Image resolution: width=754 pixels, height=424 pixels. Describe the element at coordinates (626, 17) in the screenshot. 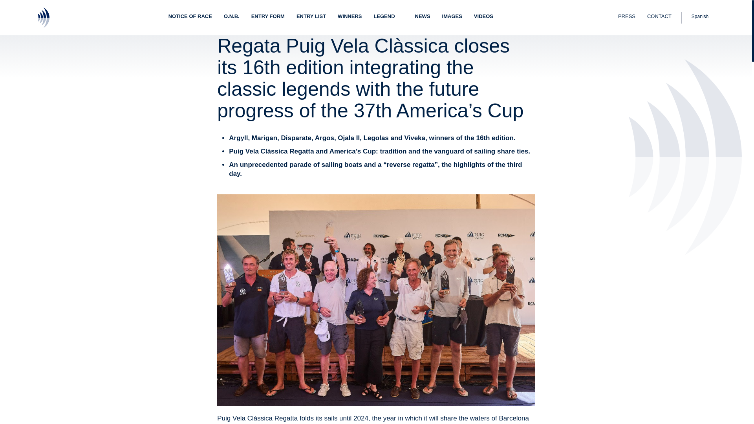

I see `PRESS` at that location.